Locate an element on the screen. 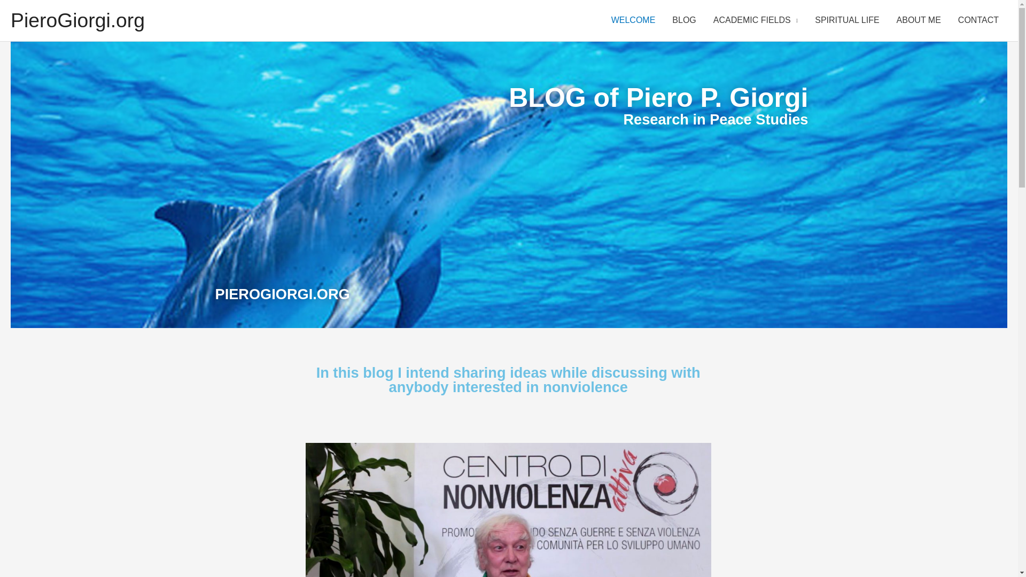 The width and height of the screenshot is (1026, 577). WELCOME is located at coordinates (633, 20).